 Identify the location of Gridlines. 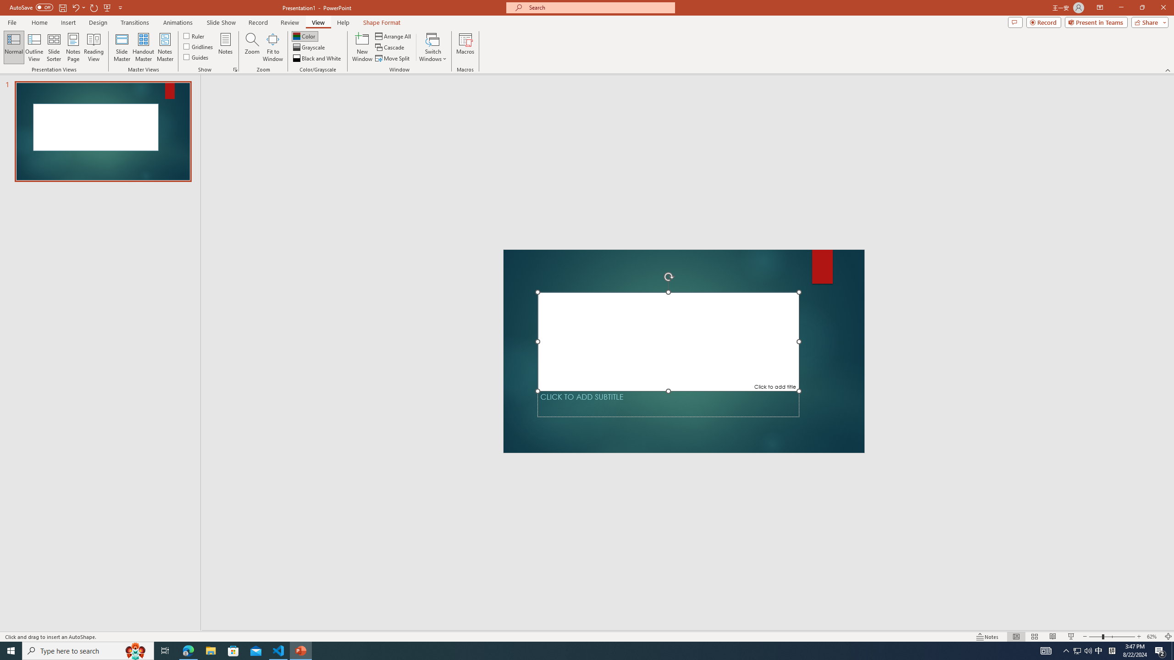
(199, 46).